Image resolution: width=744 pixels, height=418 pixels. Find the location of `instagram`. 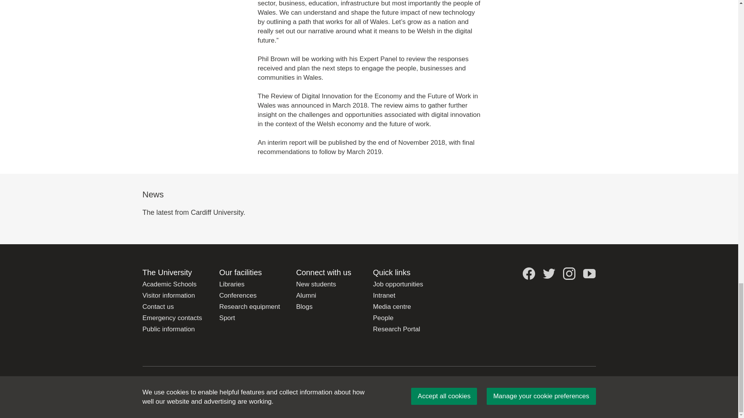

instagram is located at coordinates (569, 273).